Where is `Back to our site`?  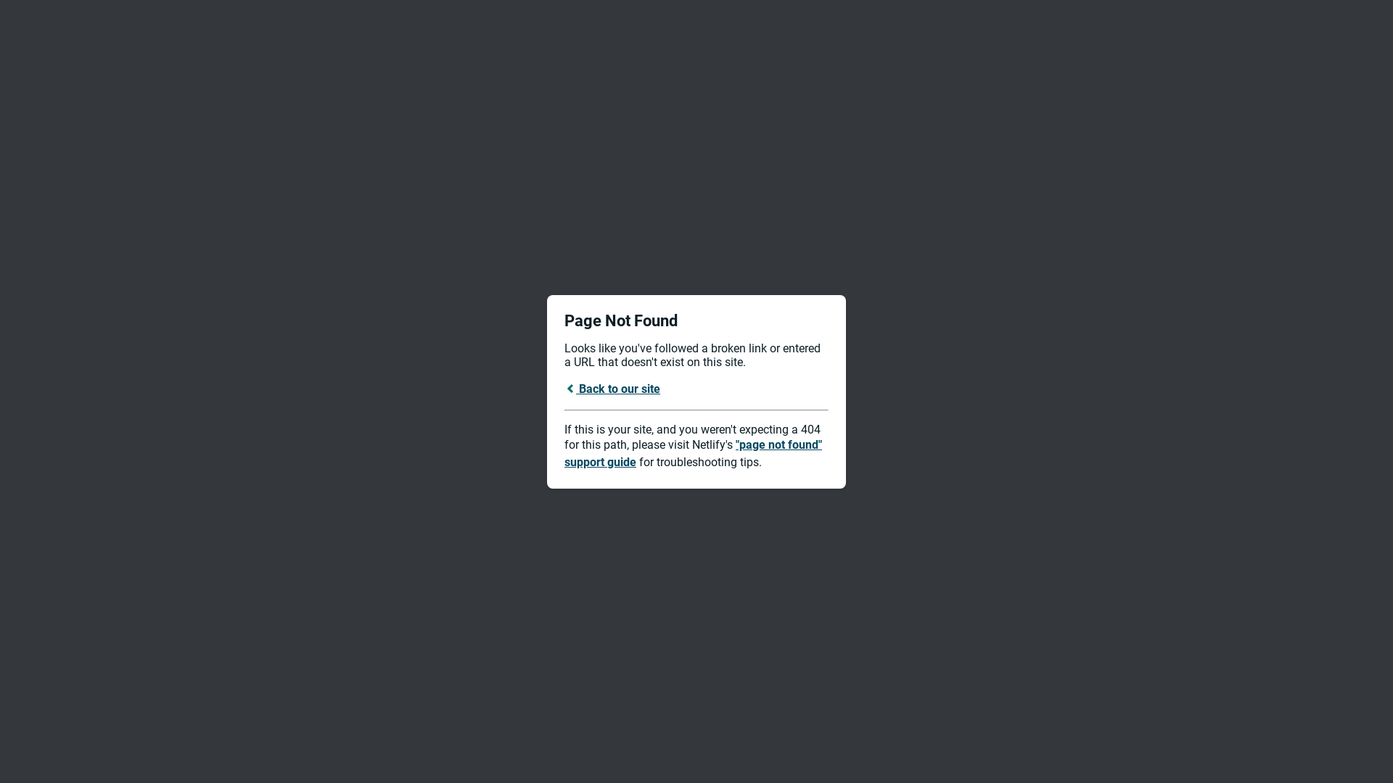
Back to our site is located at coordinates (612, 389).